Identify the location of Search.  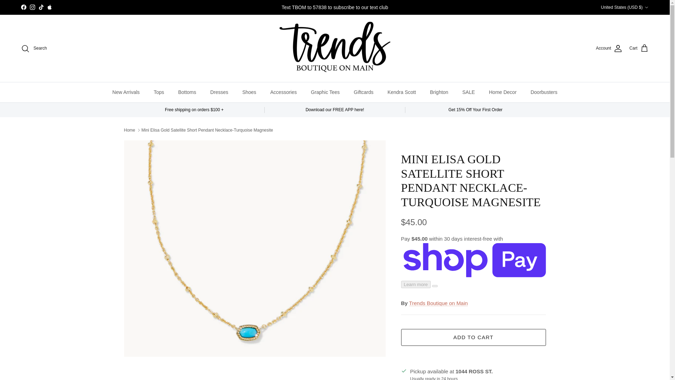
(34, 49).